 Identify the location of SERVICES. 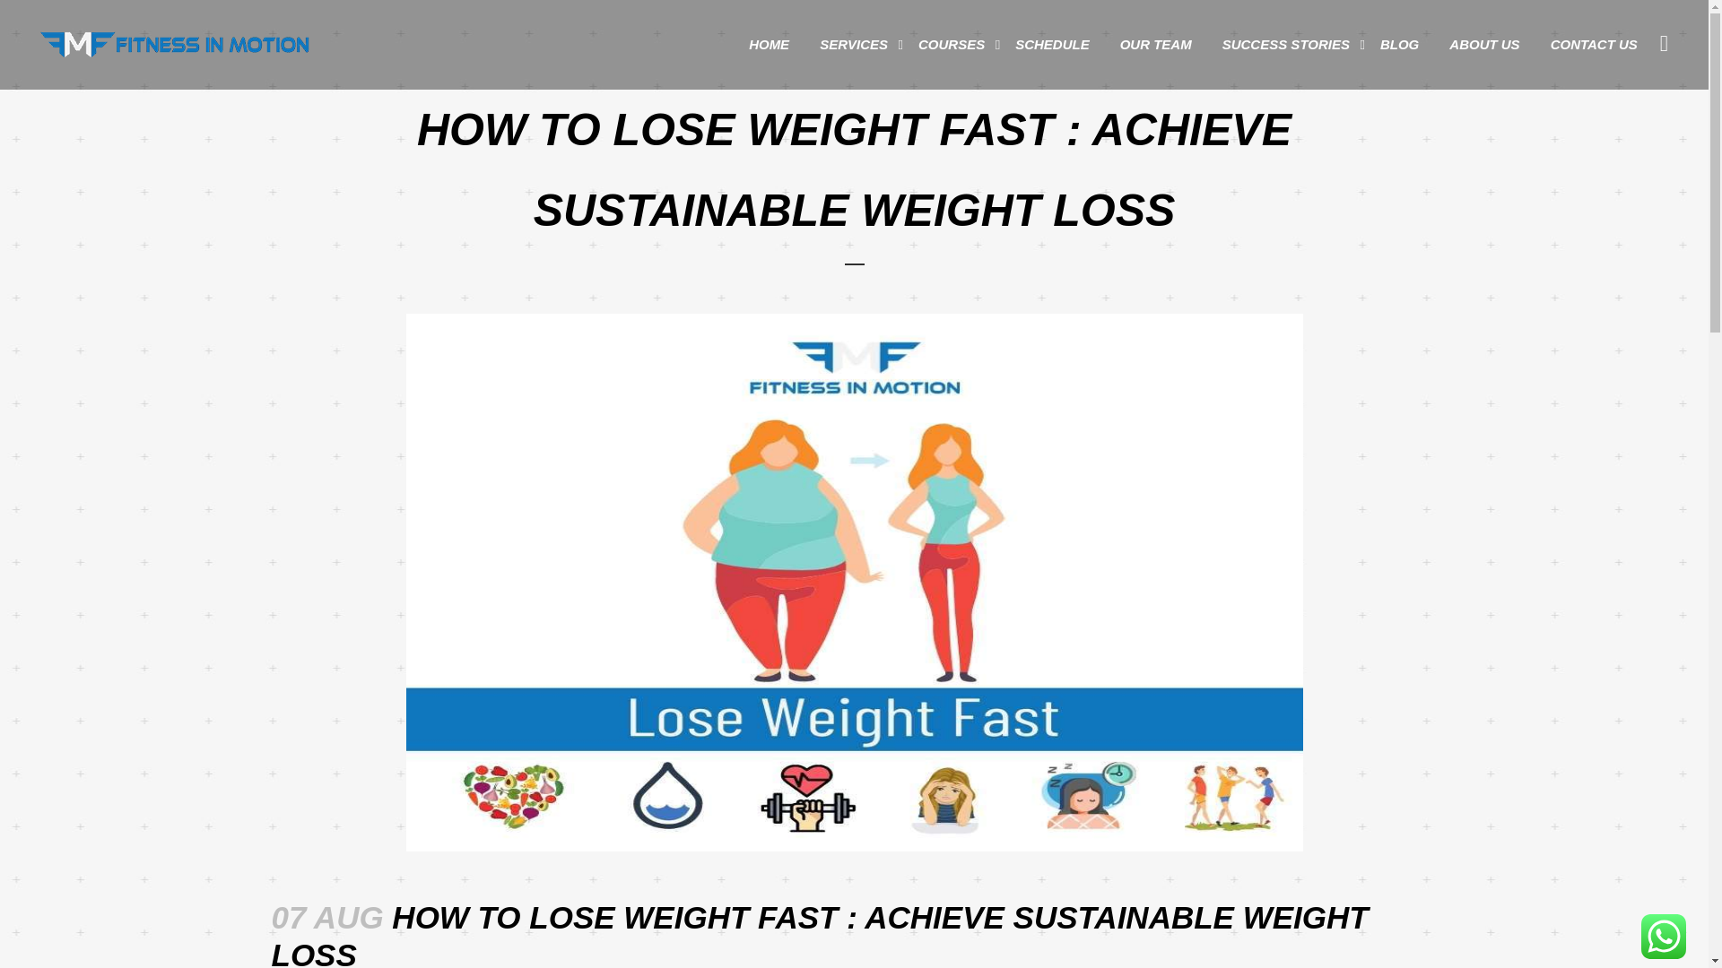
(853, 45).